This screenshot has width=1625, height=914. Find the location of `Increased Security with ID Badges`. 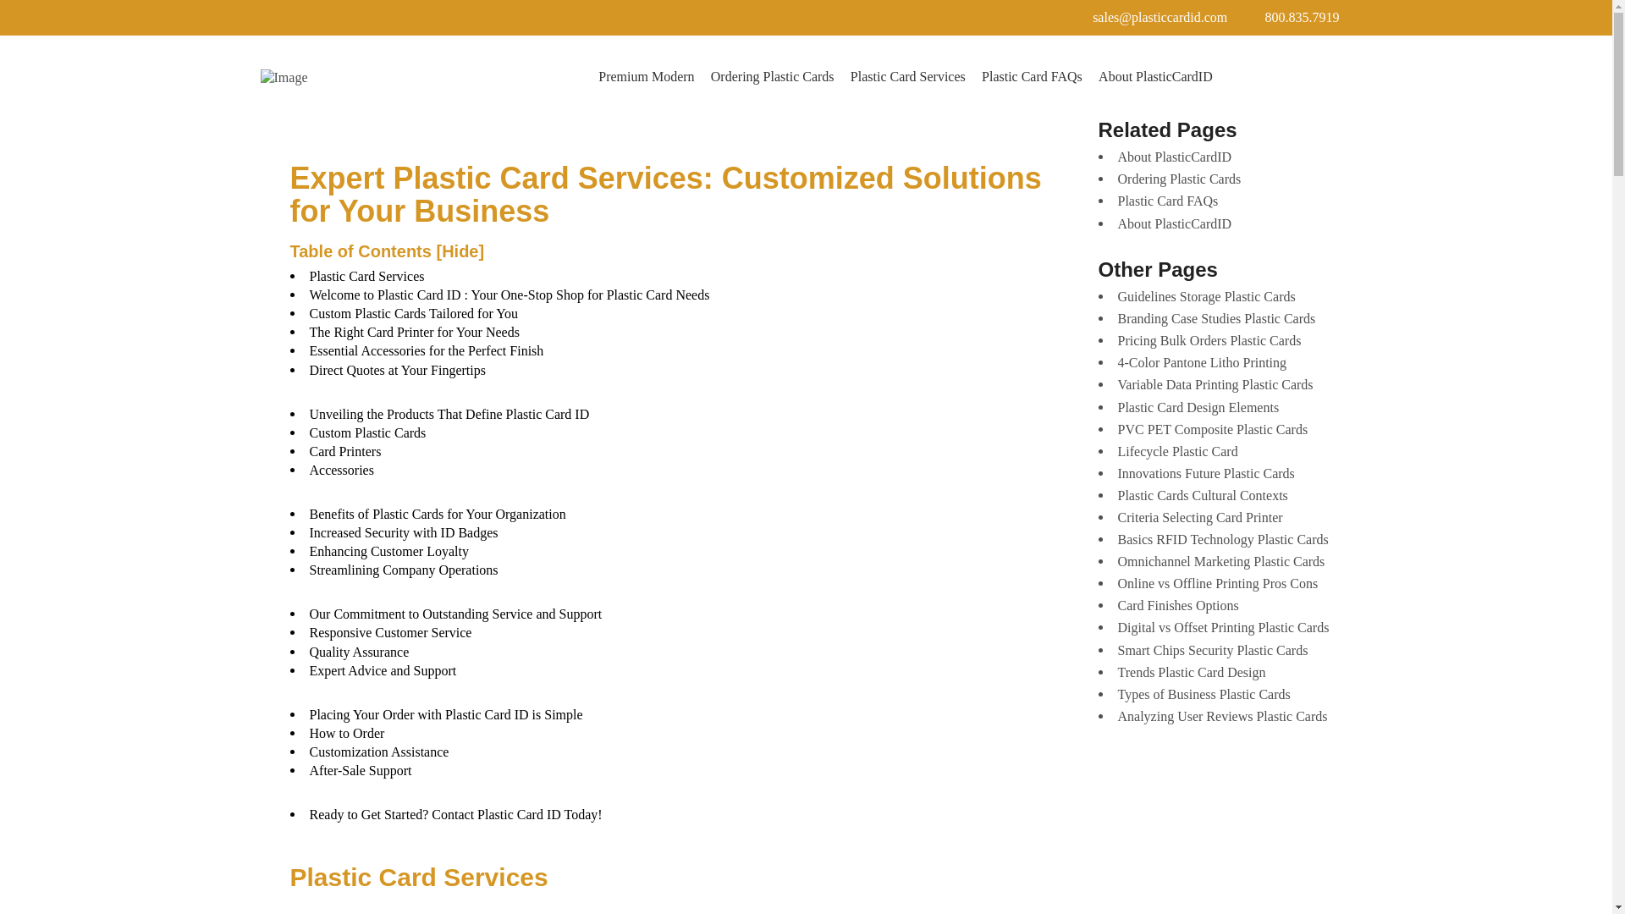

Increased Security with ID Badges is located at coordinates (405, 533).